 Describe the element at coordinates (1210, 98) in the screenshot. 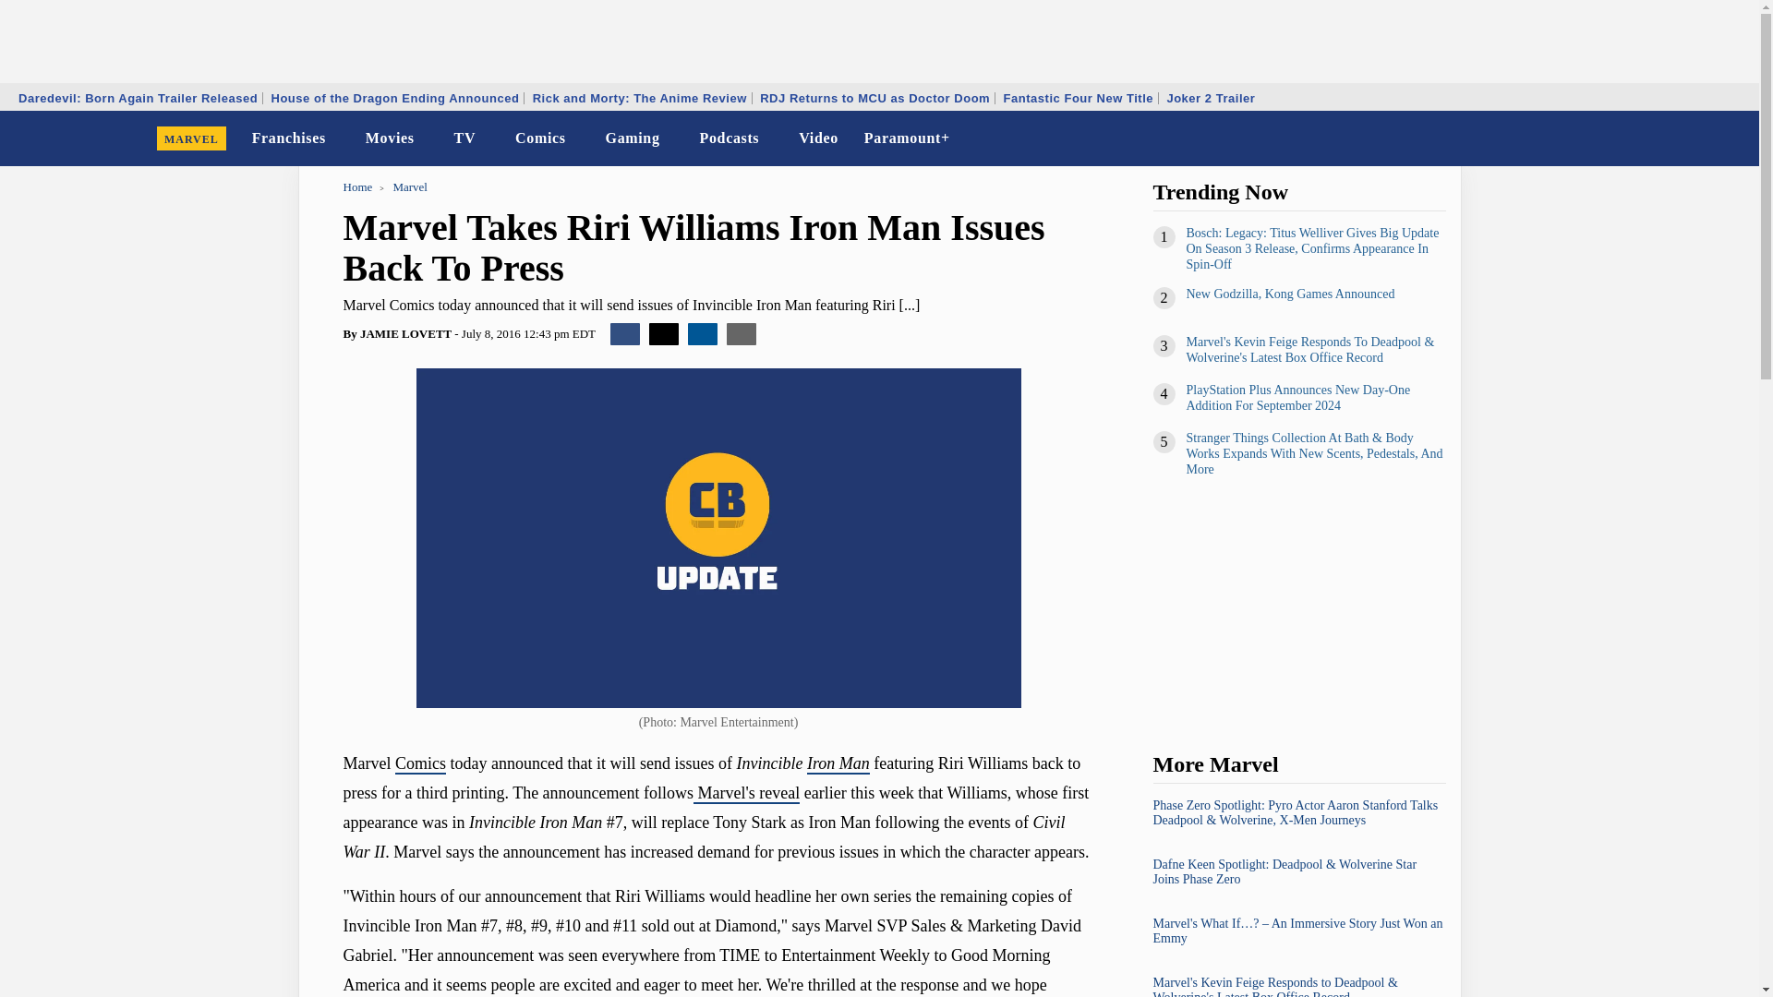

I see `Joker 2 Trailer` at that location.